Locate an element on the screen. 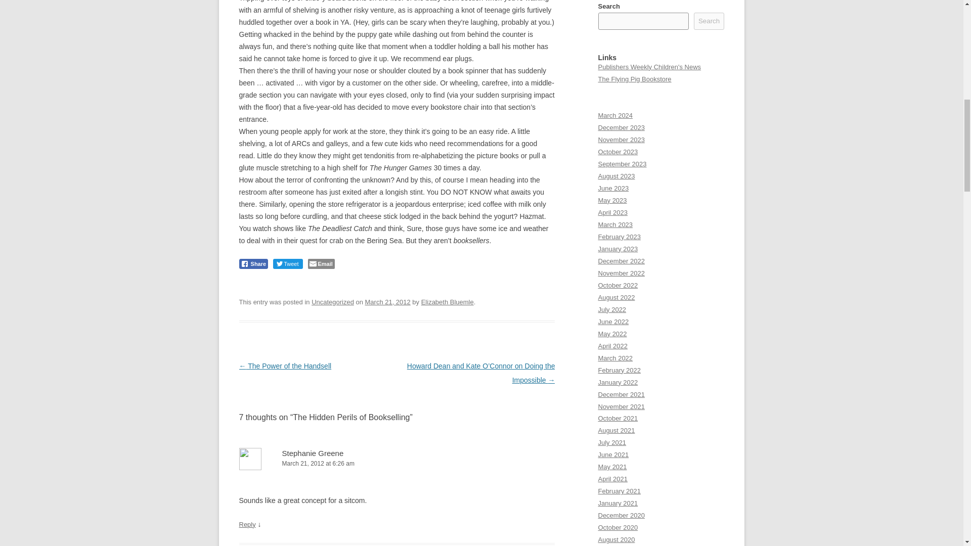 This screenshot has width=971, height=546. Stephanie Greene is located at coordinates (313, 453).